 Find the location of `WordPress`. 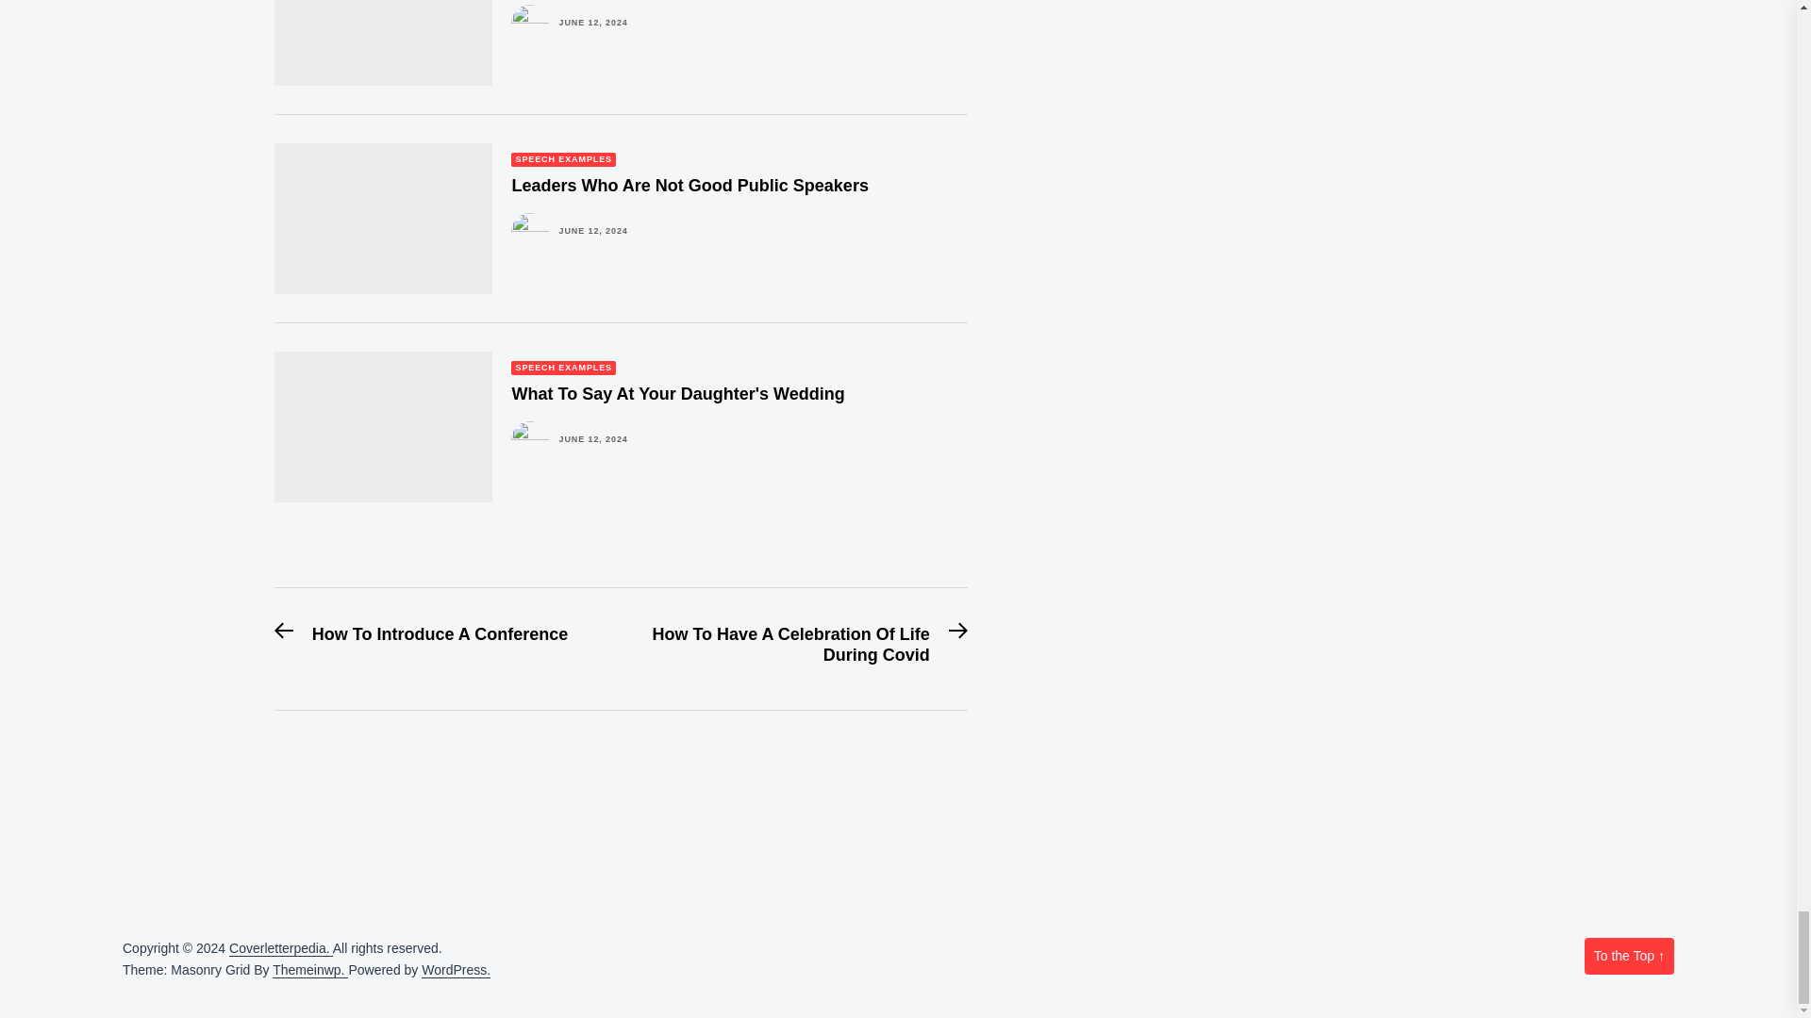

WordPress is located at coordinates (457, 969).